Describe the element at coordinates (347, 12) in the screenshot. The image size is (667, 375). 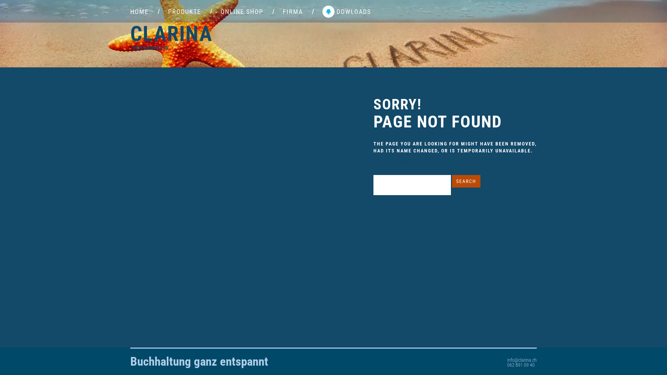
I see `DOWLOADS` at that location.